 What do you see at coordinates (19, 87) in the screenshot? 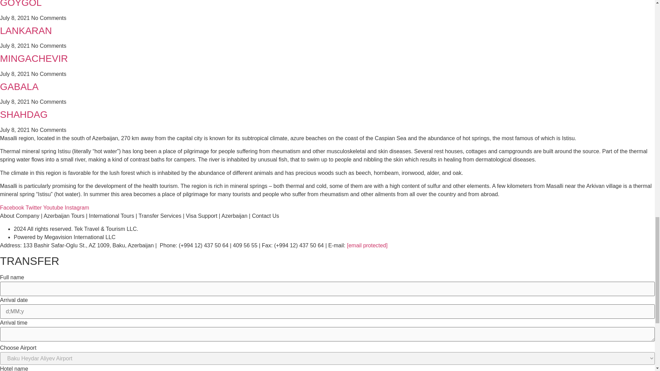
I see `GABALA` at bounding box center [19, 87].